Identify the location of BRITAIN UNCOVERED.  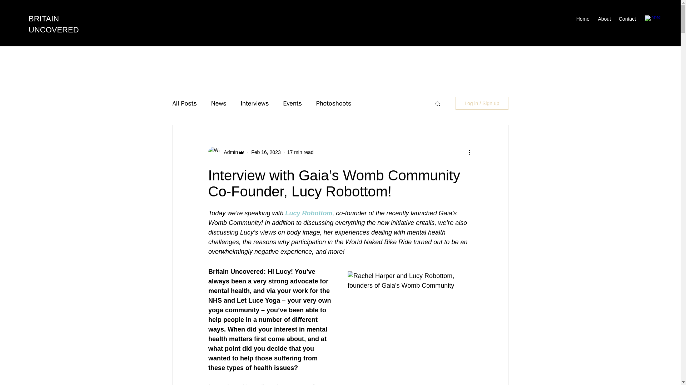
(54, 24).